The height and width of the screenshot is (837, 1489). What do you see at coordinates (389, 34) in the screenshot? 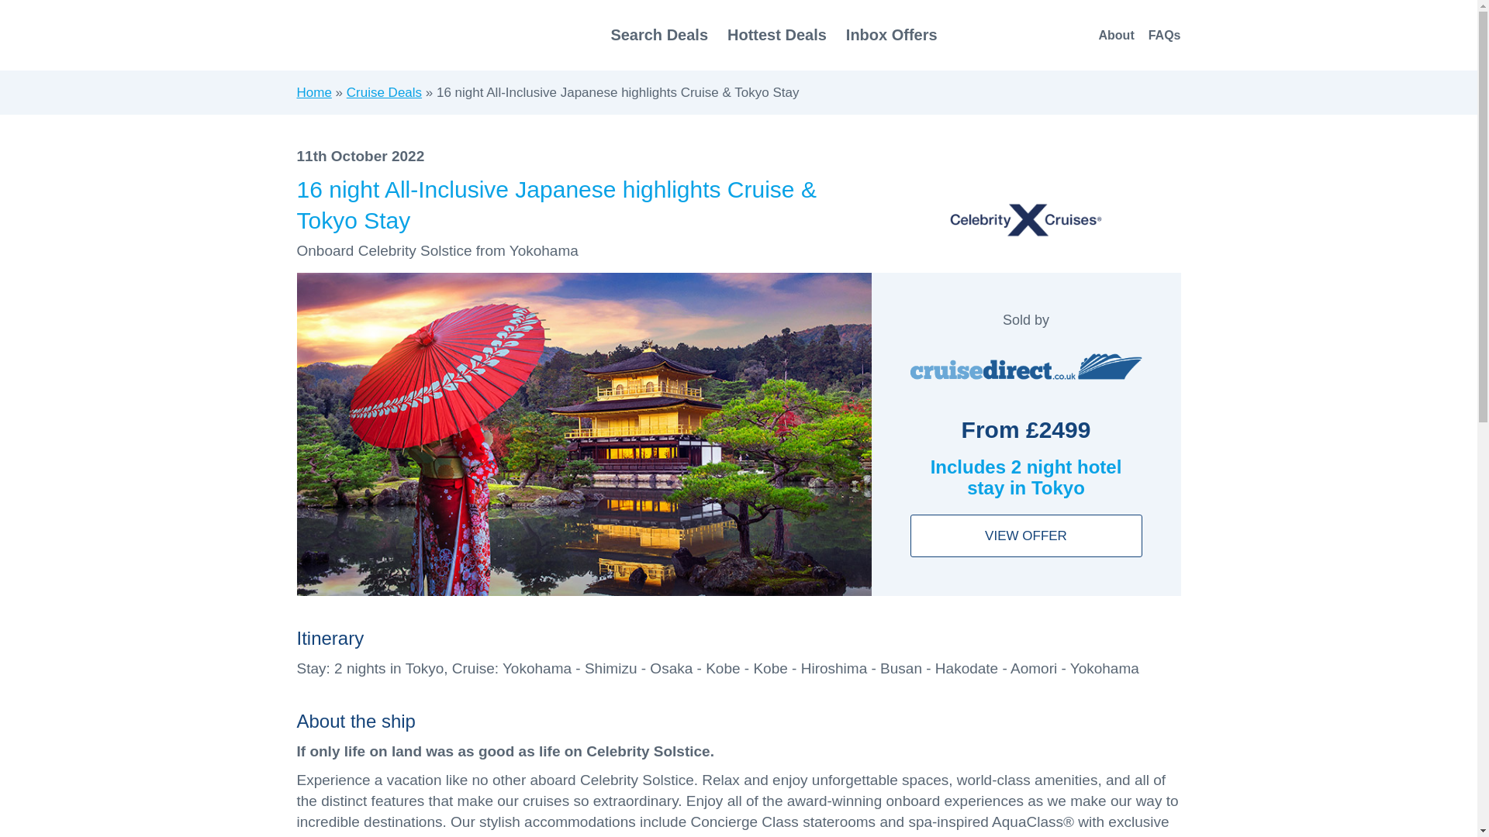
I see `Hello Cruise` at bounding box center [389, 34].